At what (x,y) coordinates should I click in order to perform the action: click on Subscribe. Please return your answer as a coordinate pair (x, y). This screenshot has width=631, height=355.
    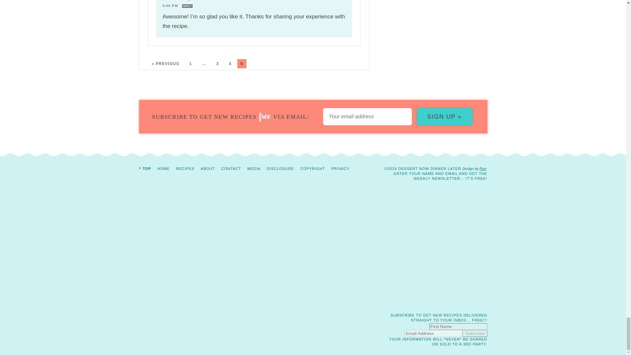
    Looking at the image, I should click on (475, 333).